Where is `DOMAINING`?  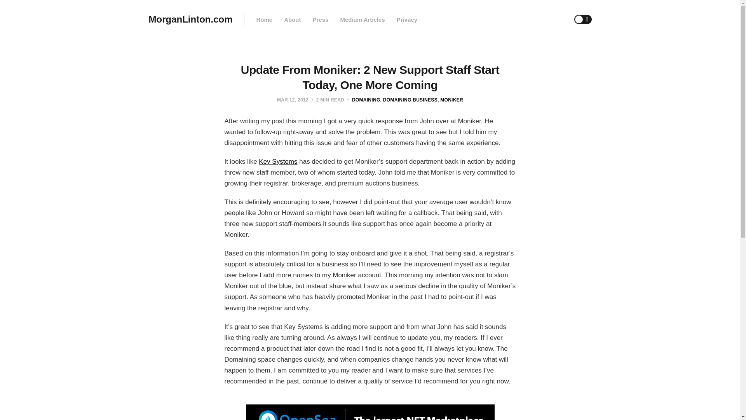
DOMAINING is located at coordinates (366, 100).